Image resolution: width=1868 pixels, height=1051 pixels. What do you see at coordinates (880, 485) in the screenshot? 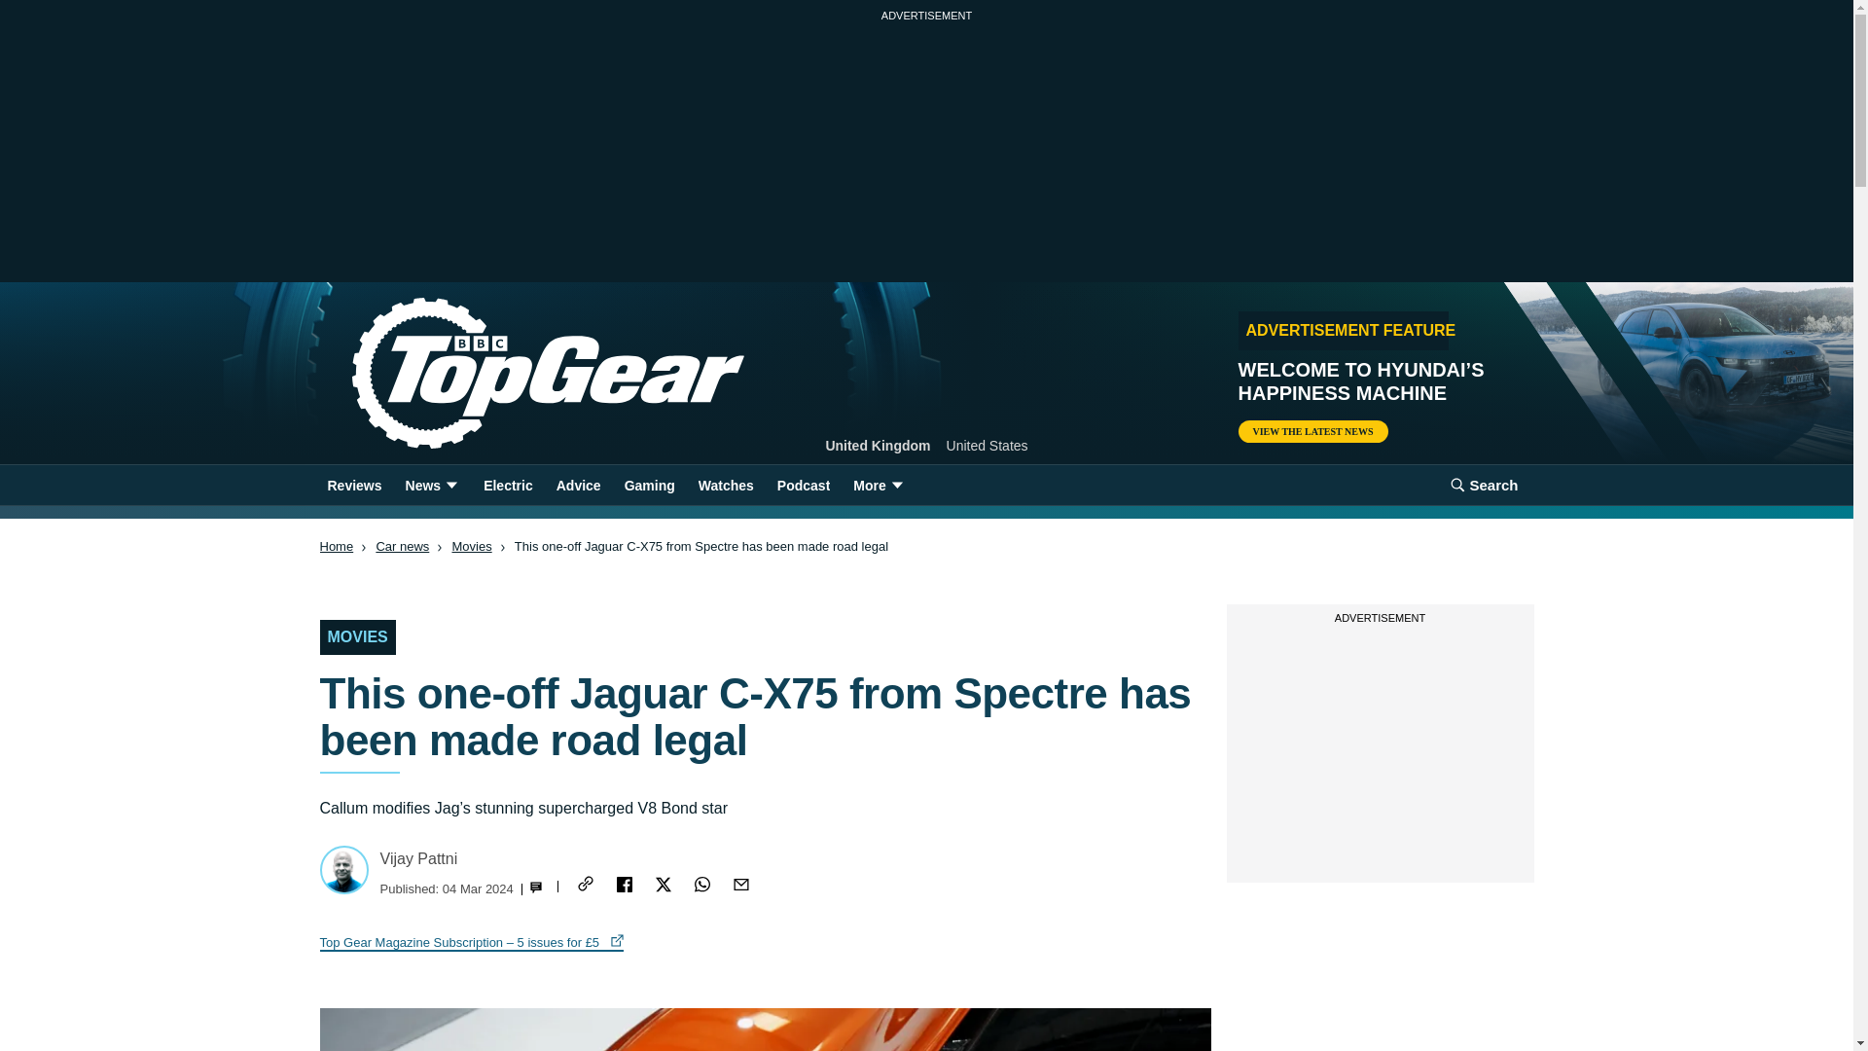
I see `More` at bounding box center [880, 485].